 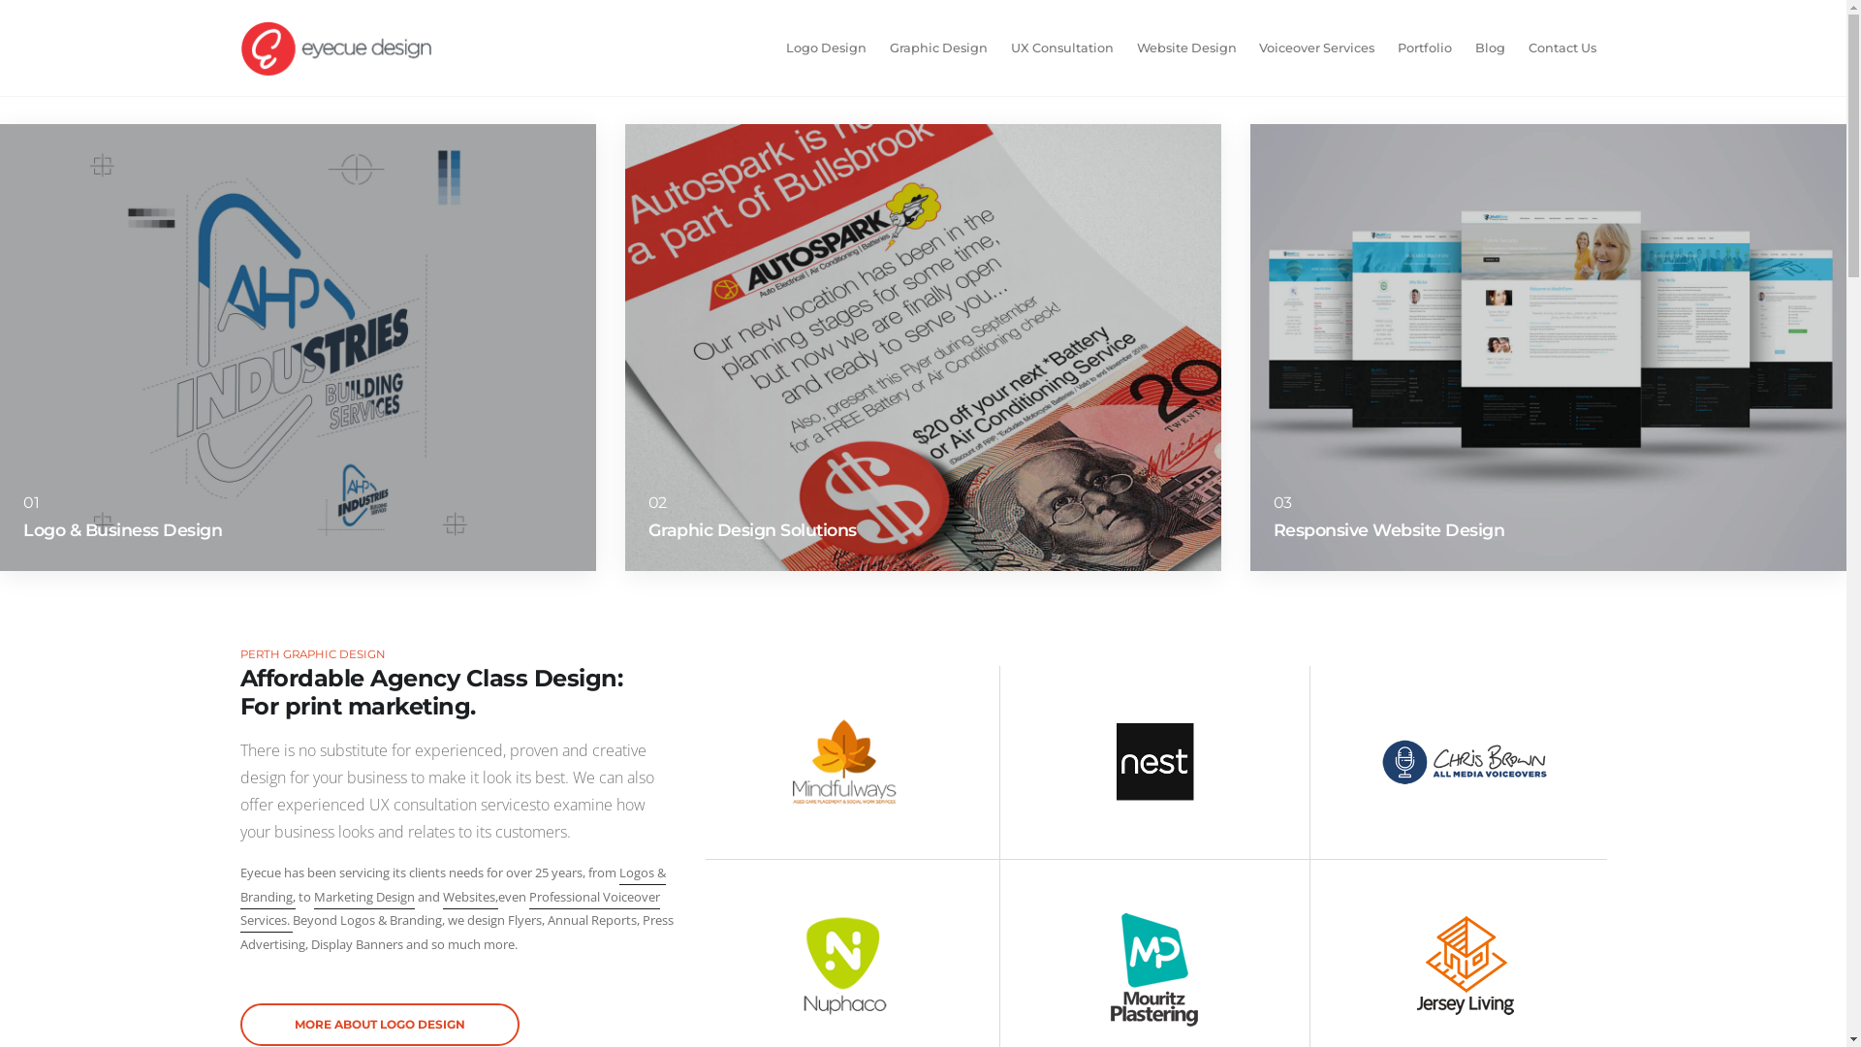 I want to click on Contact Us, so click(x=1562, y=48).